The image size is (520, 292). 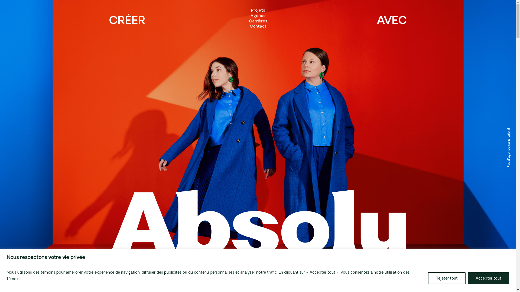 What do you see at coordinates (258, 16) in the screenshot?
I see `Agence` at bounding box center [258, 16].